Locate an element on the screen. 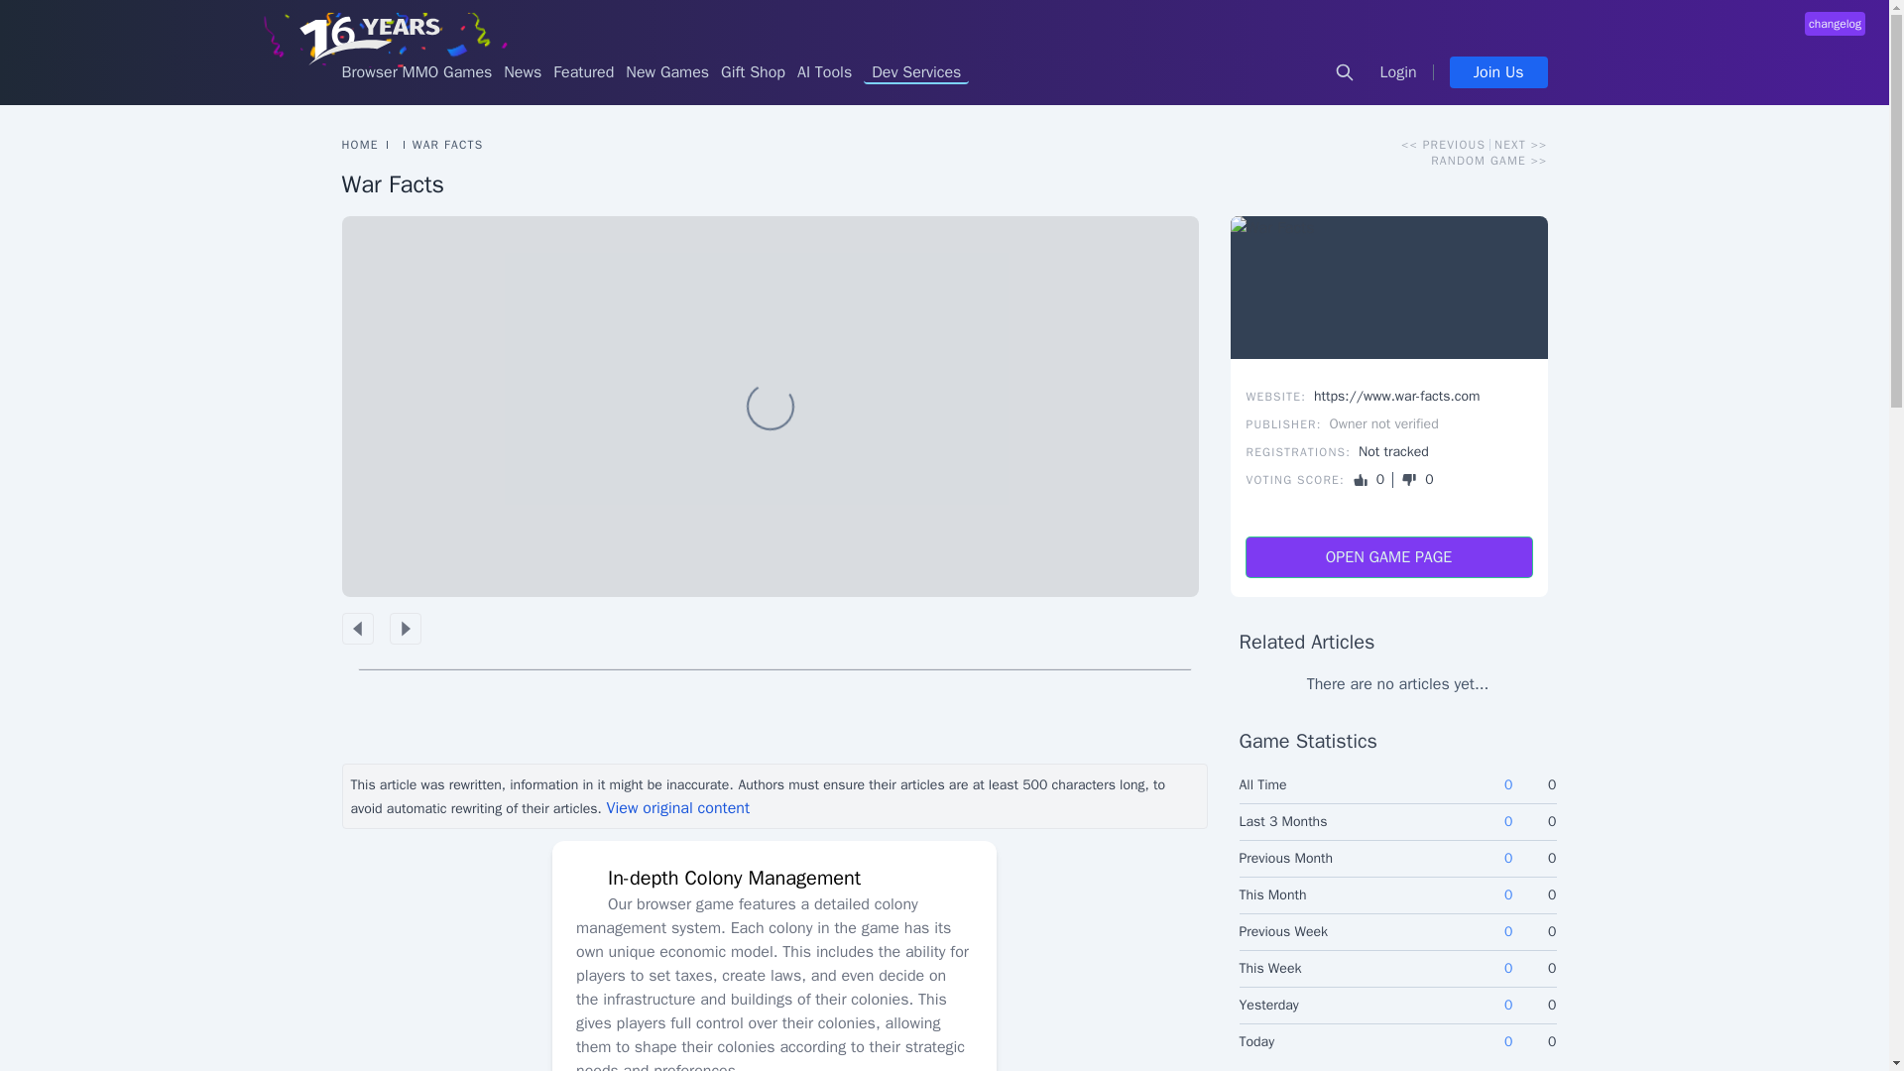 The height and width of the screenshot is (1071, 1904). Dev Services is located at coordinates (916, 71).